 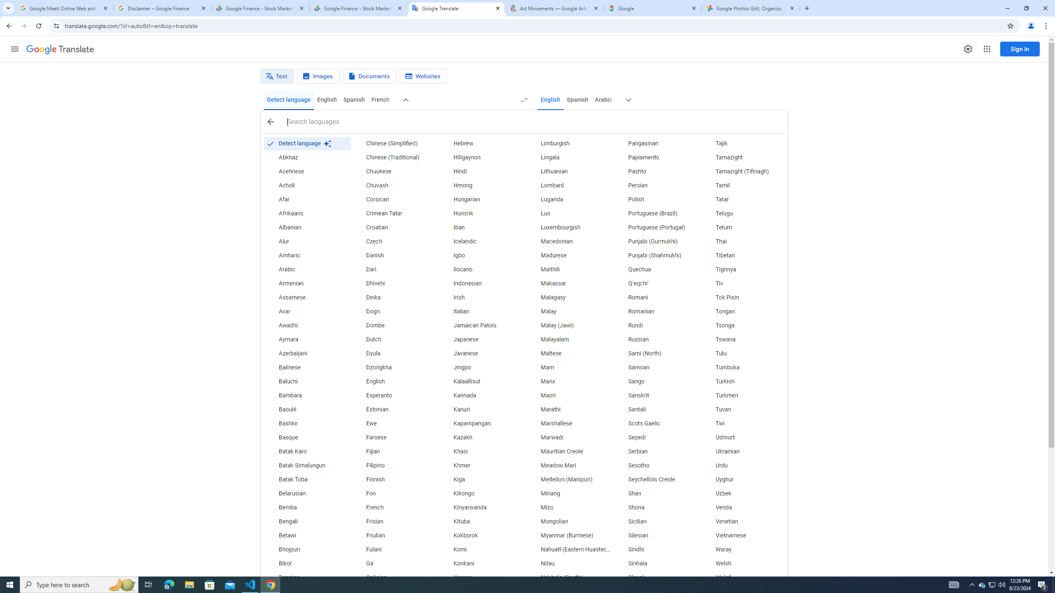 I want to click on Macedonian, so click(x=569, y=242).